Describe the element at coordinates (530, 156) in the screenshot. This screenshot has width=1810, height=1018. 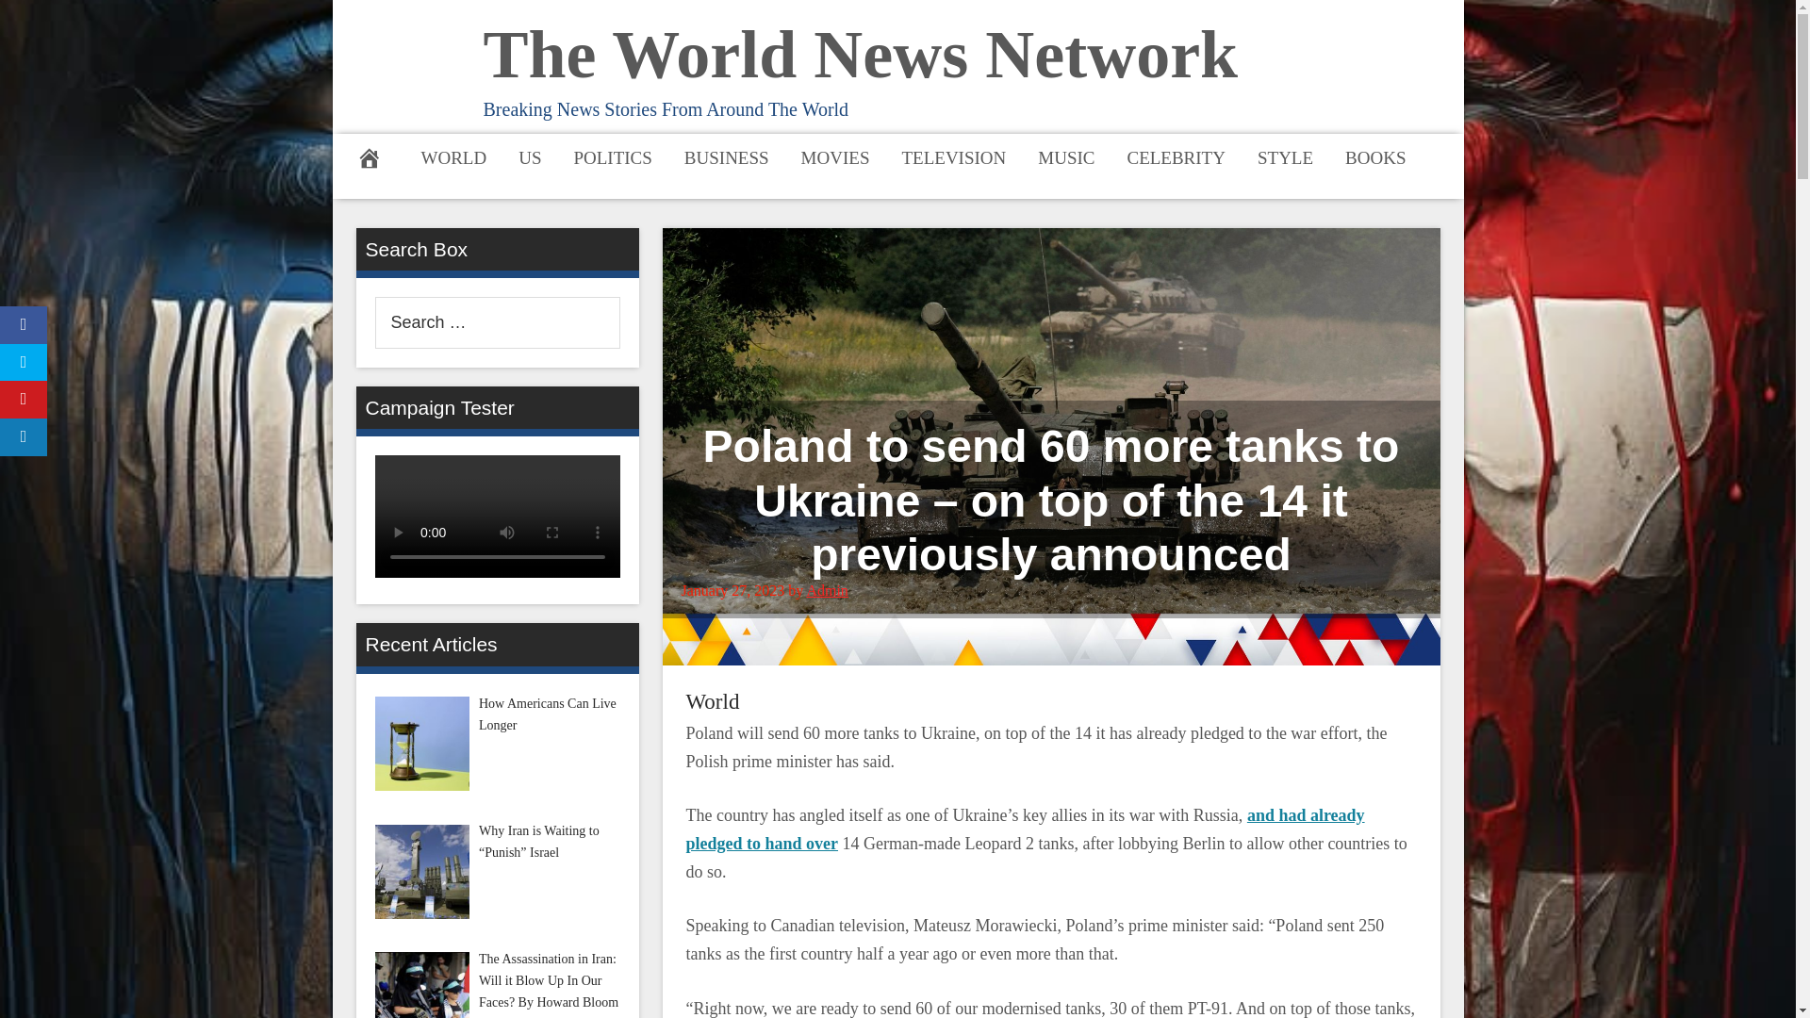
I see `US` at that location.